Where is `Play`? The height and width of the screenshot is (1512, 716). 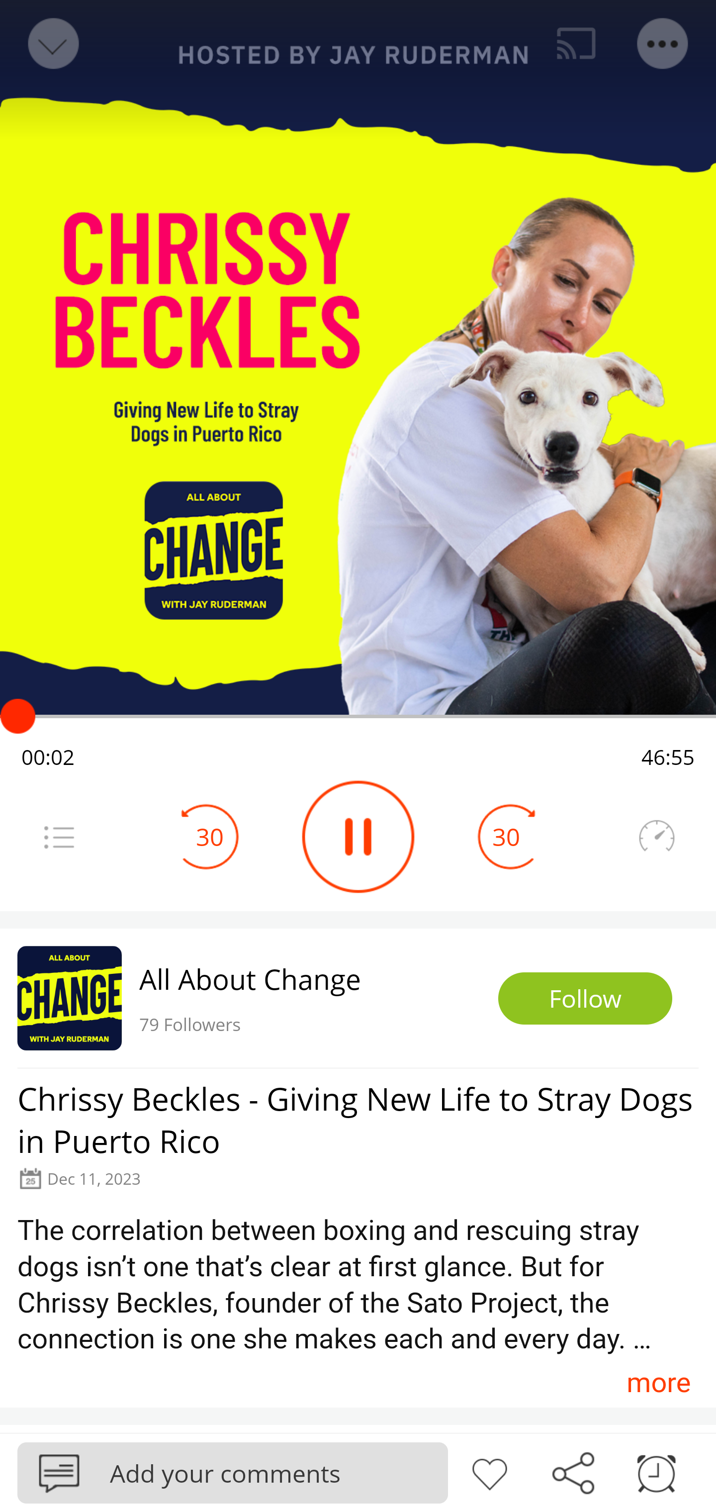
Play is located at coordinates (358, 837).